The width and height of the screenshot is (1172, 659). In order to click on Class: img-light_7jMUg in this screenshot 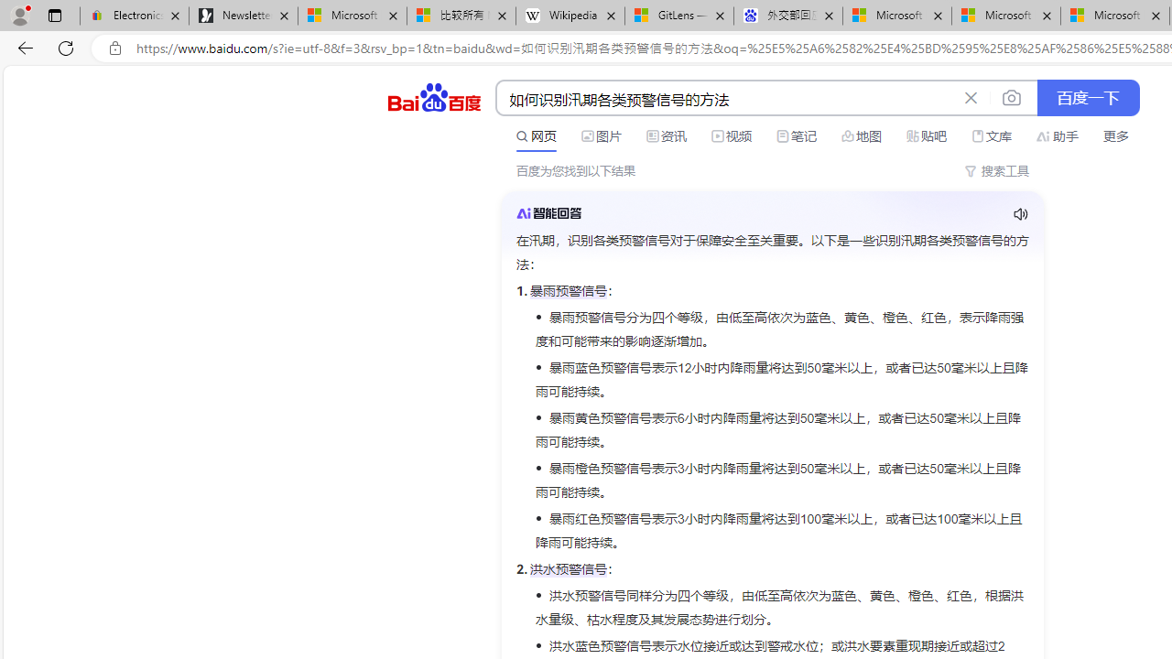, I will do `click(548, 212)`.